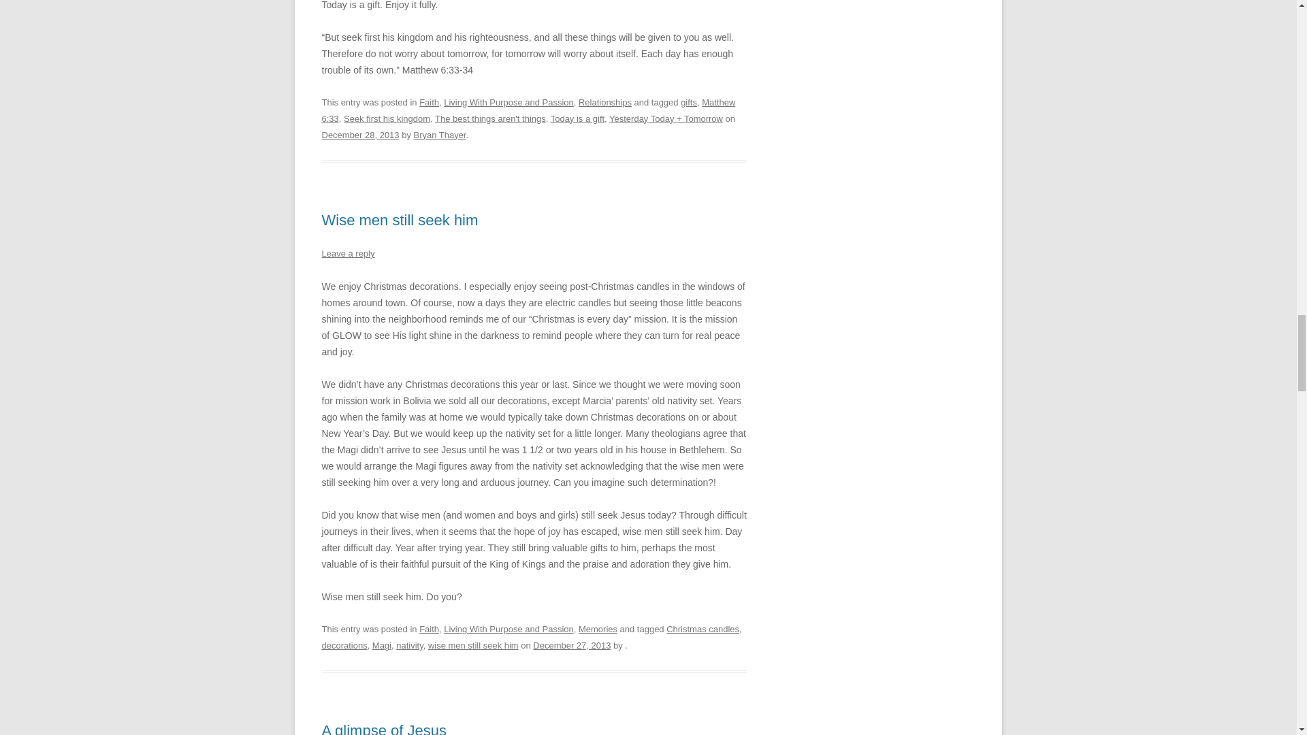  What do you see at coordinates (572, 645) in the screenshot?
I see `5:00 am` at bounding box center [572, 645].